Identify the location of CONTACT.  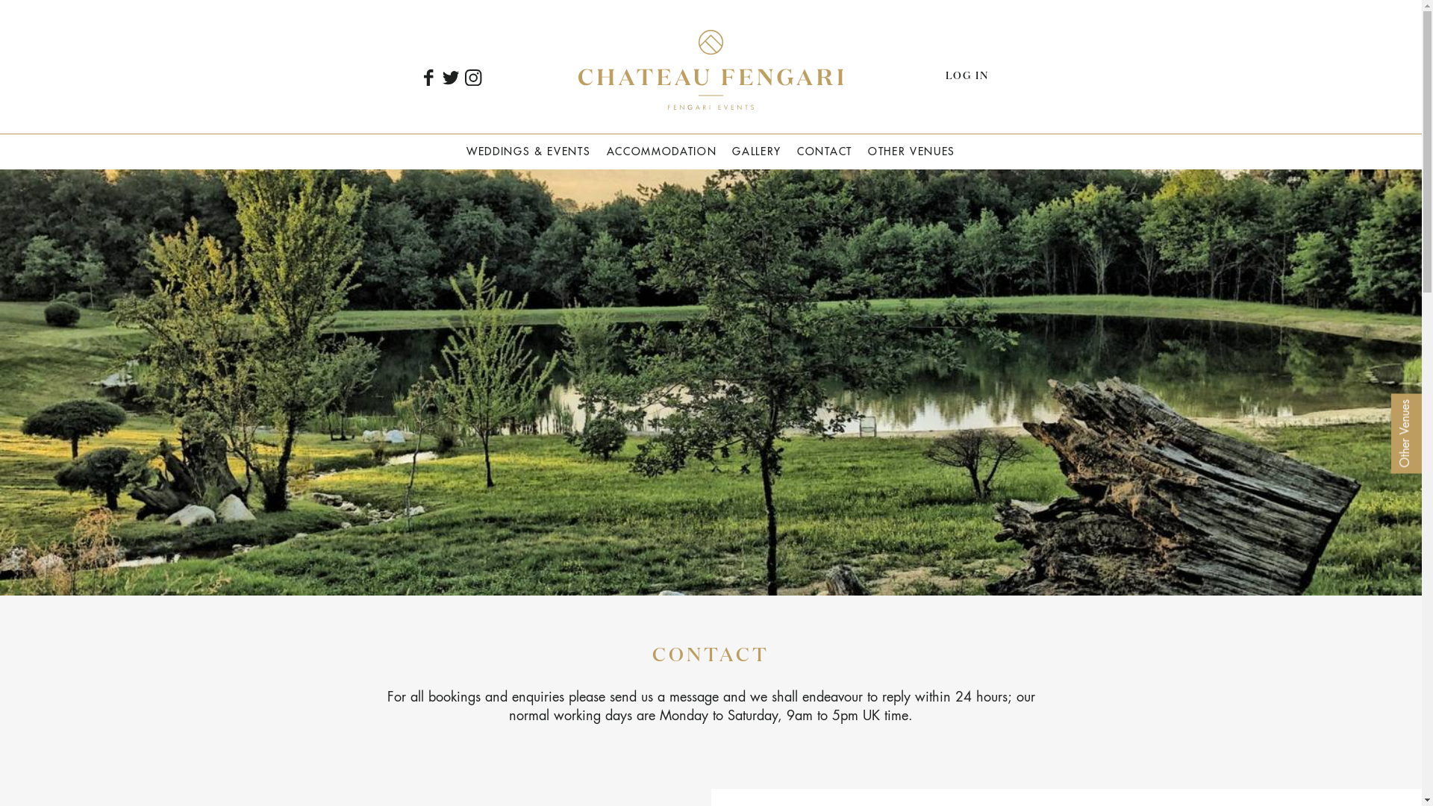
(825, 151).